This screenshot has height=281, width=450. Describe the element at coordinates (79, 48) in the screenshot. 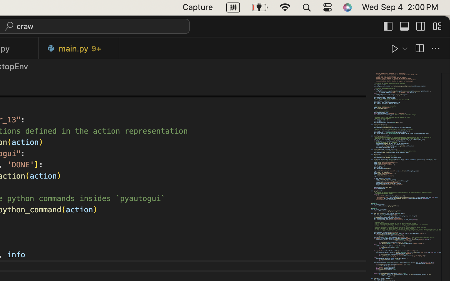

I see `0 main.py   9+` at that location.